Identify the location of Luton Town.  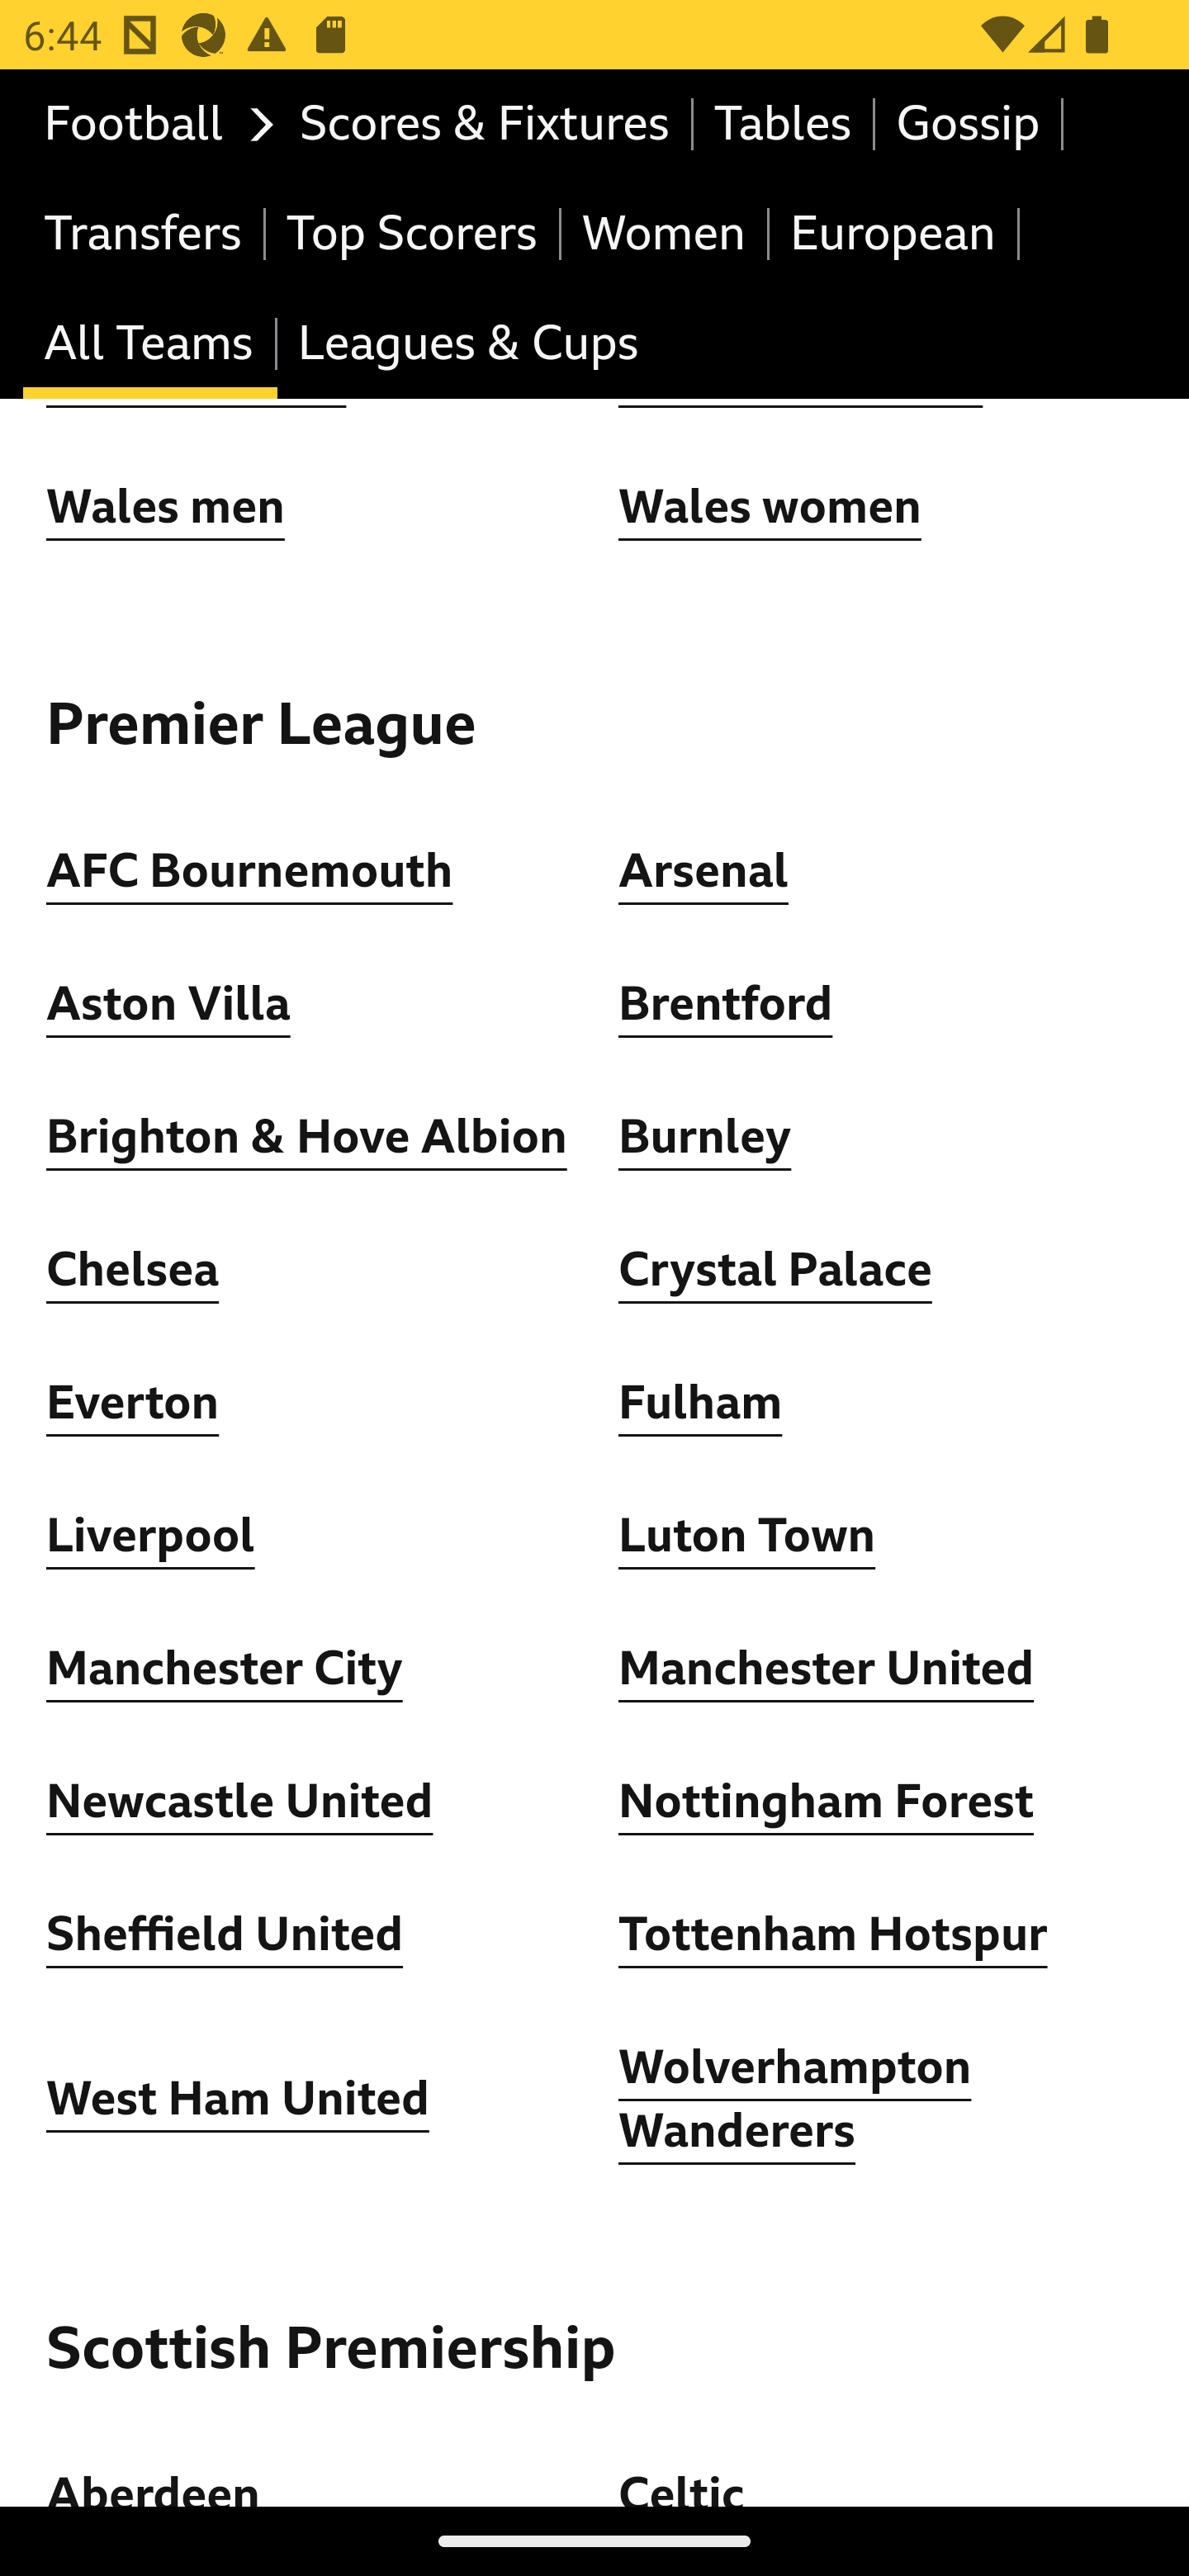
(748, 1537).